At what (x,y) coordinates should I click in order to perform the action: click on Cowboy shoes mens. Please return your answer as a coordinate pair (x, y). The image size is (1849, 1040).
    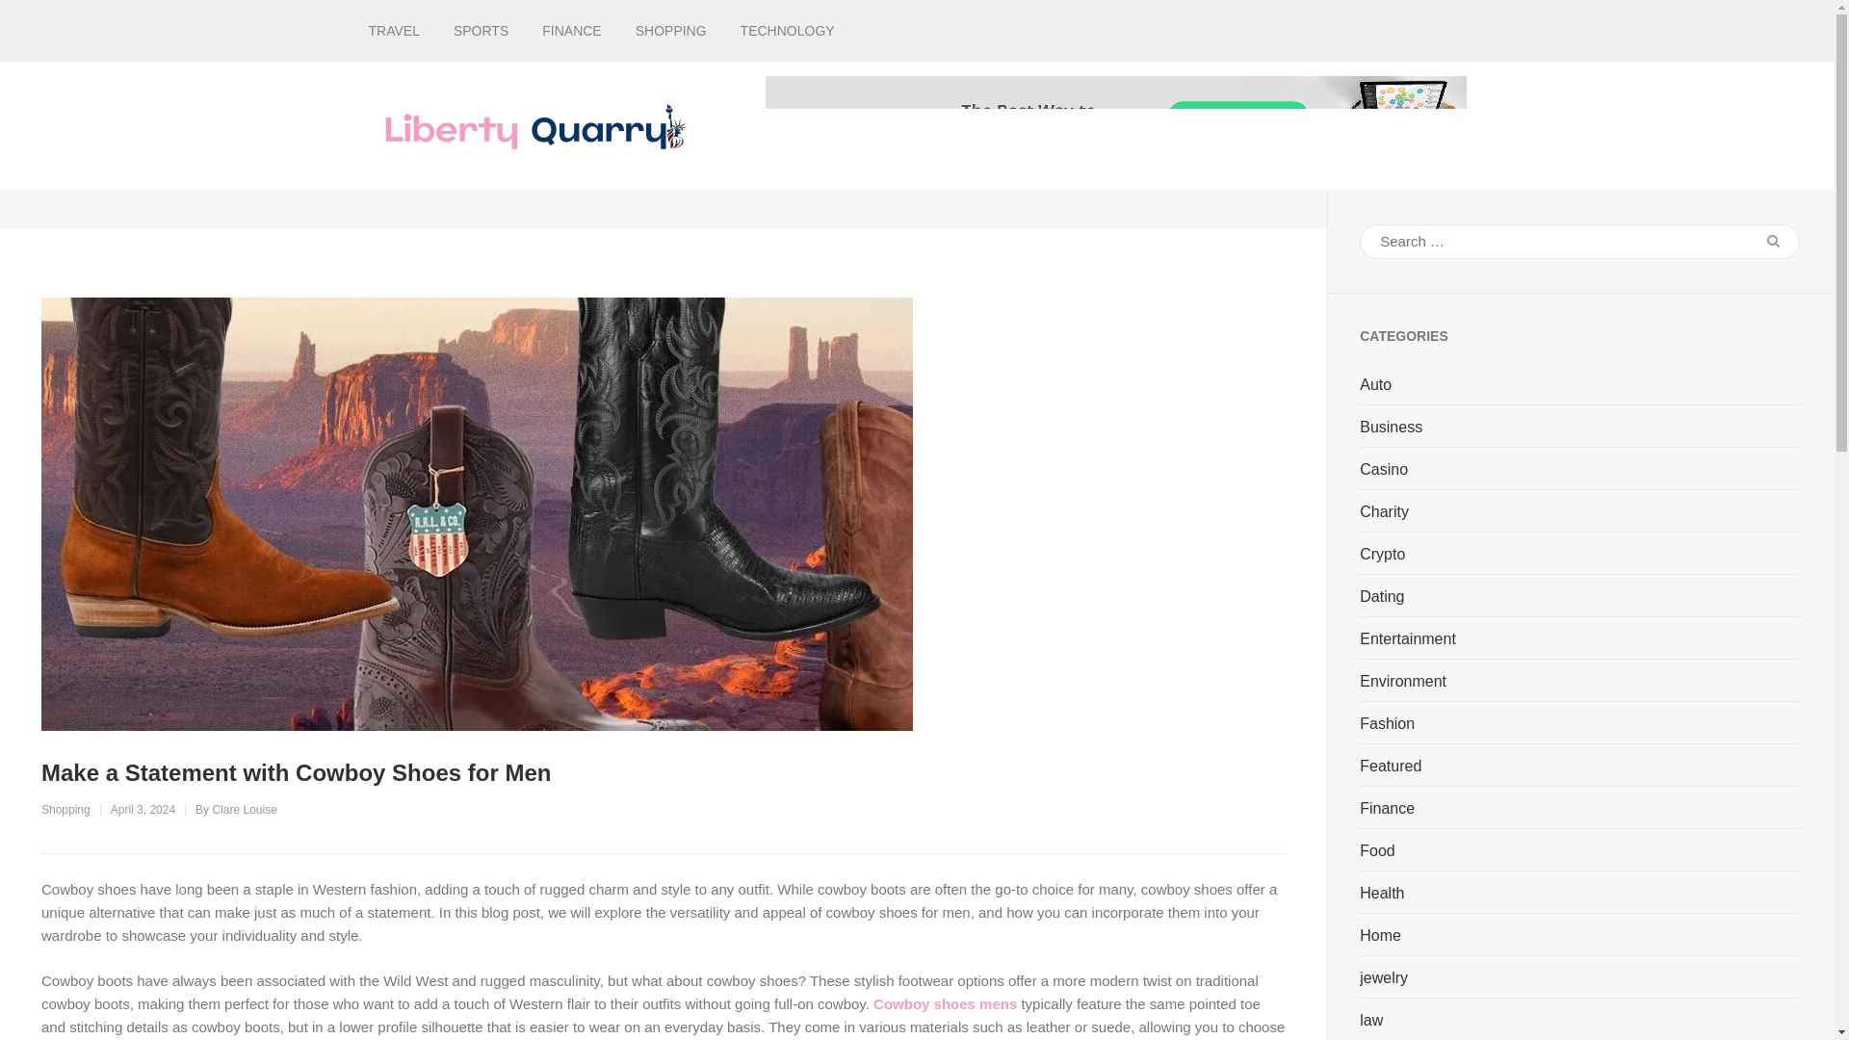
    Looking at the image, I should click on (945, 1003).